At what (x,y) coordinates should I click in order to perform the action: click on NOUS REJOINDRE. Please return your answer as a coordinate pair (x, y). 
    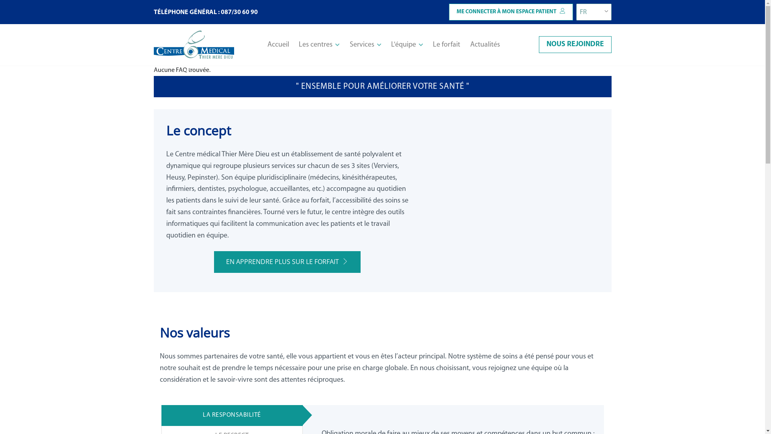
    Looking at the image, I should click on (575, 45).